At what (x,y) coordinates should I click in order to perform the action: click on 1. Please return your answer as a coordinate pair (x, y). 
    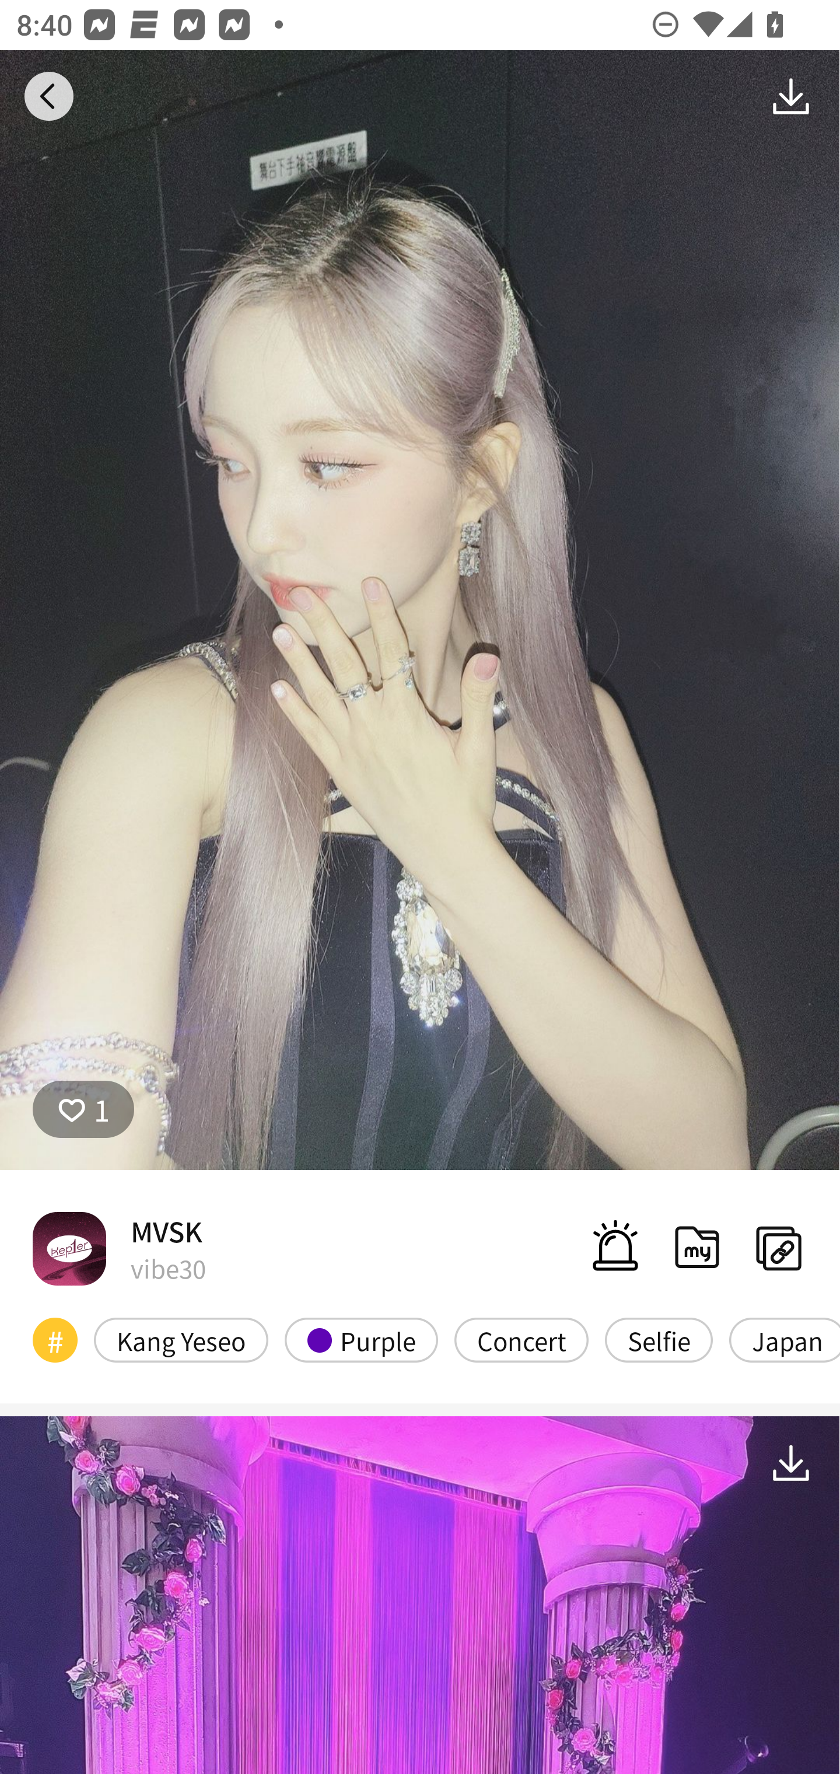
    Looking at the image, I should click on (83, 1109).